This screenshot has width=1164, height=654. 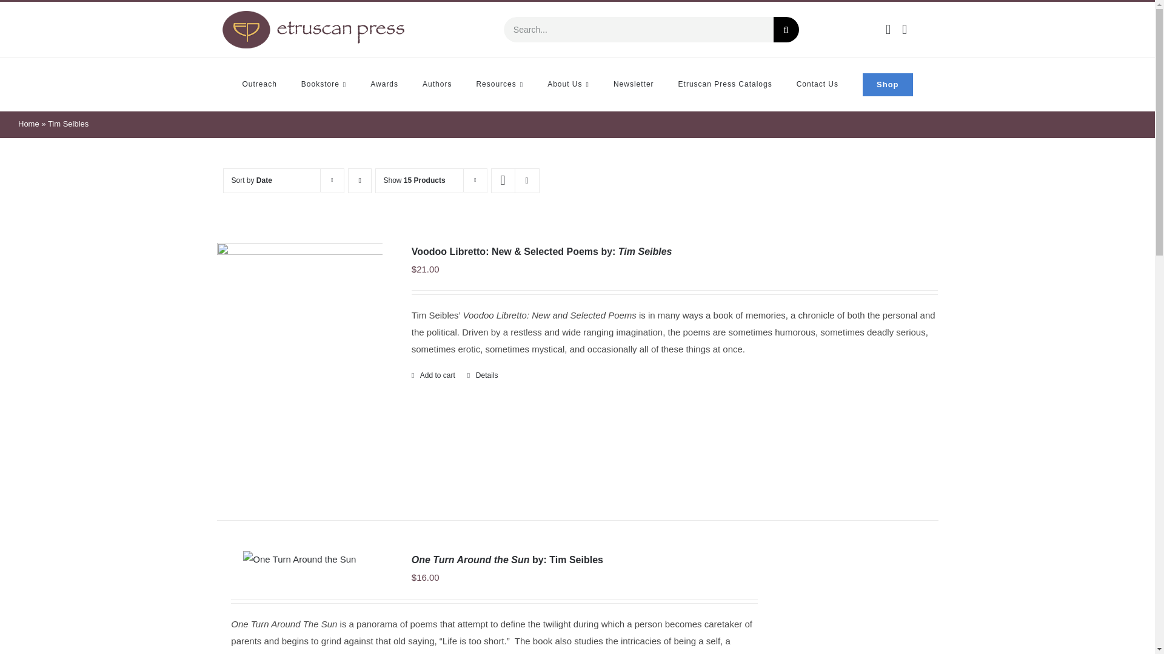 I want to click on Resources, so click(x=500, y=85).